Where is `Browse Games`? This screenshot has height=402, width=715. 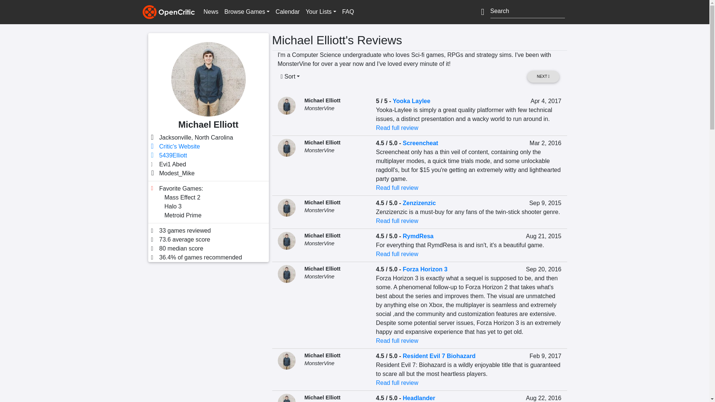 Browse Games is located at coordinates (247, 12).